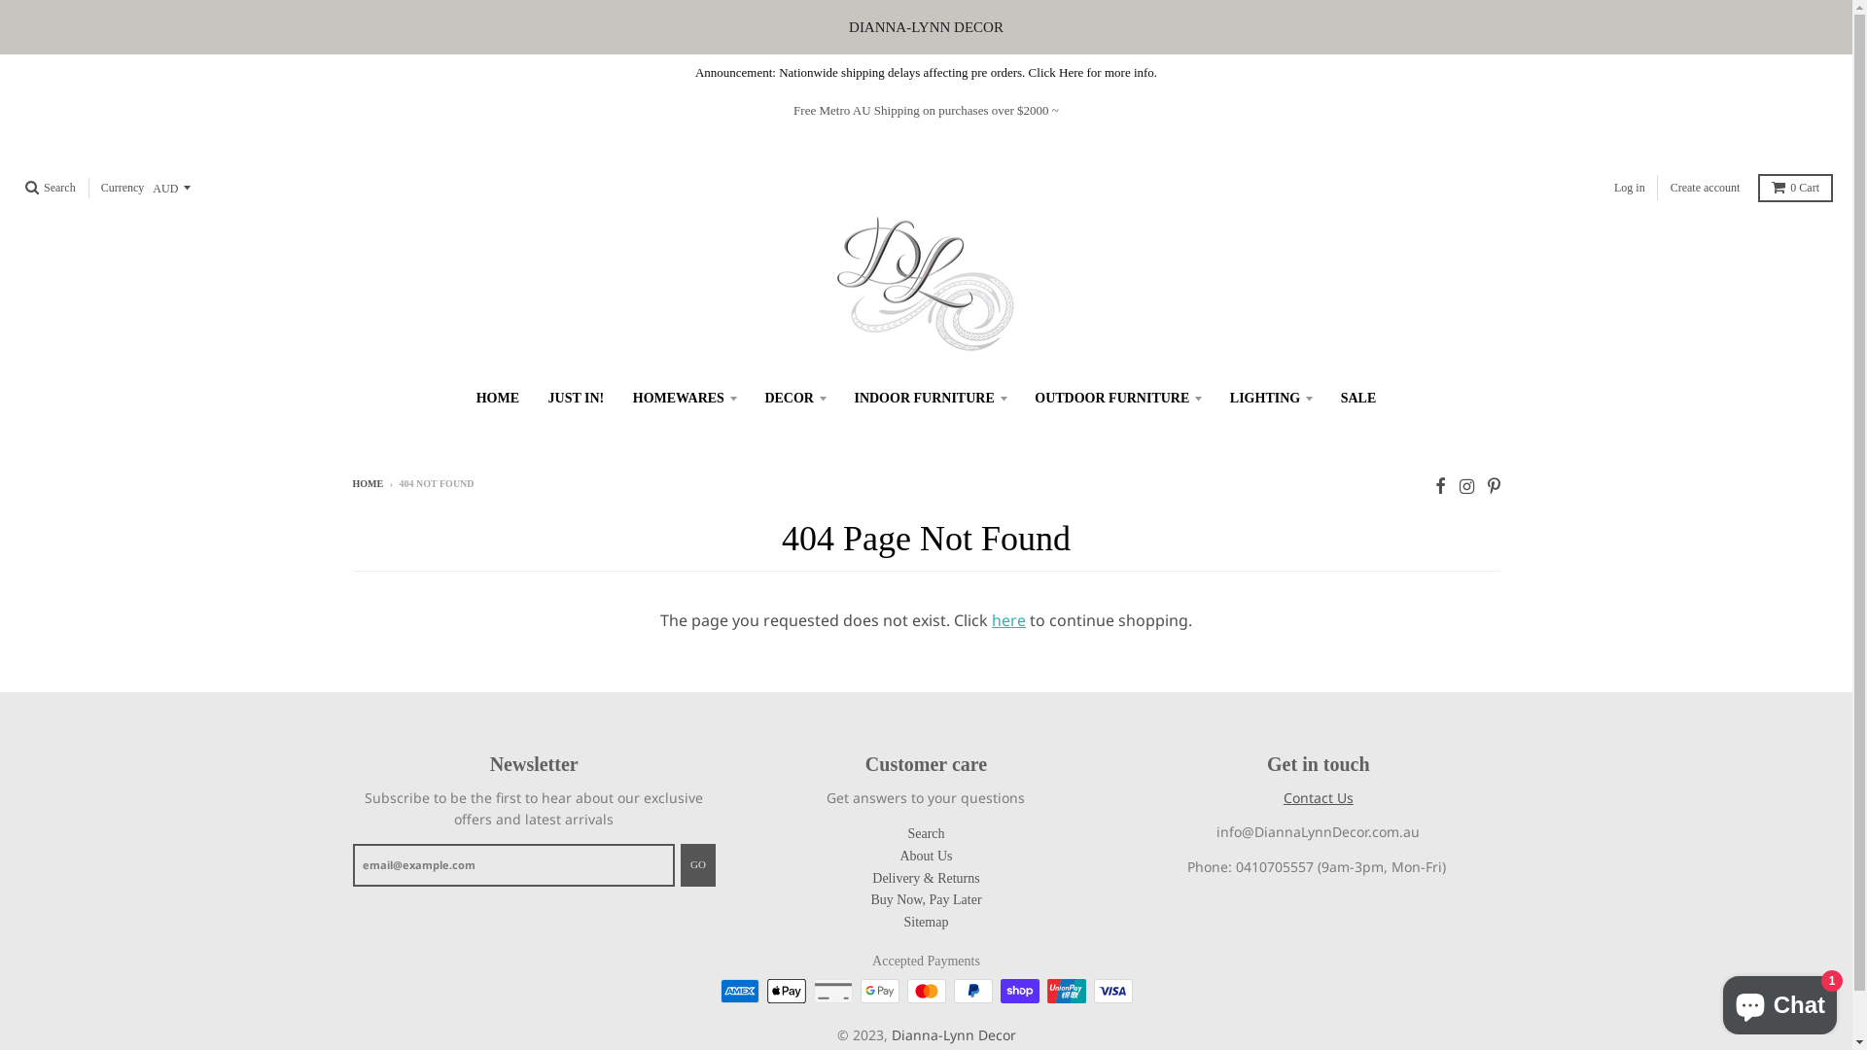  What do you see at coordinates (577, 399) in the screenshot?
I see `JUST IN!` at bounding box center [577, 399].